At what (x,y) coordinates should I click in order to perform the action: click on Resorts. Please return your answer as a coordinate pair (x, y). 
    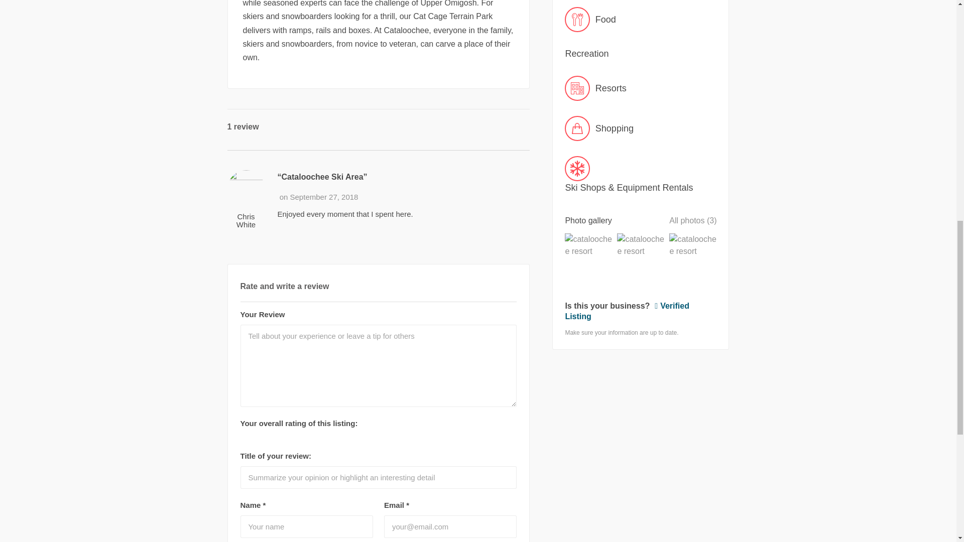
    Looking at the image, I should click on (641, 88).